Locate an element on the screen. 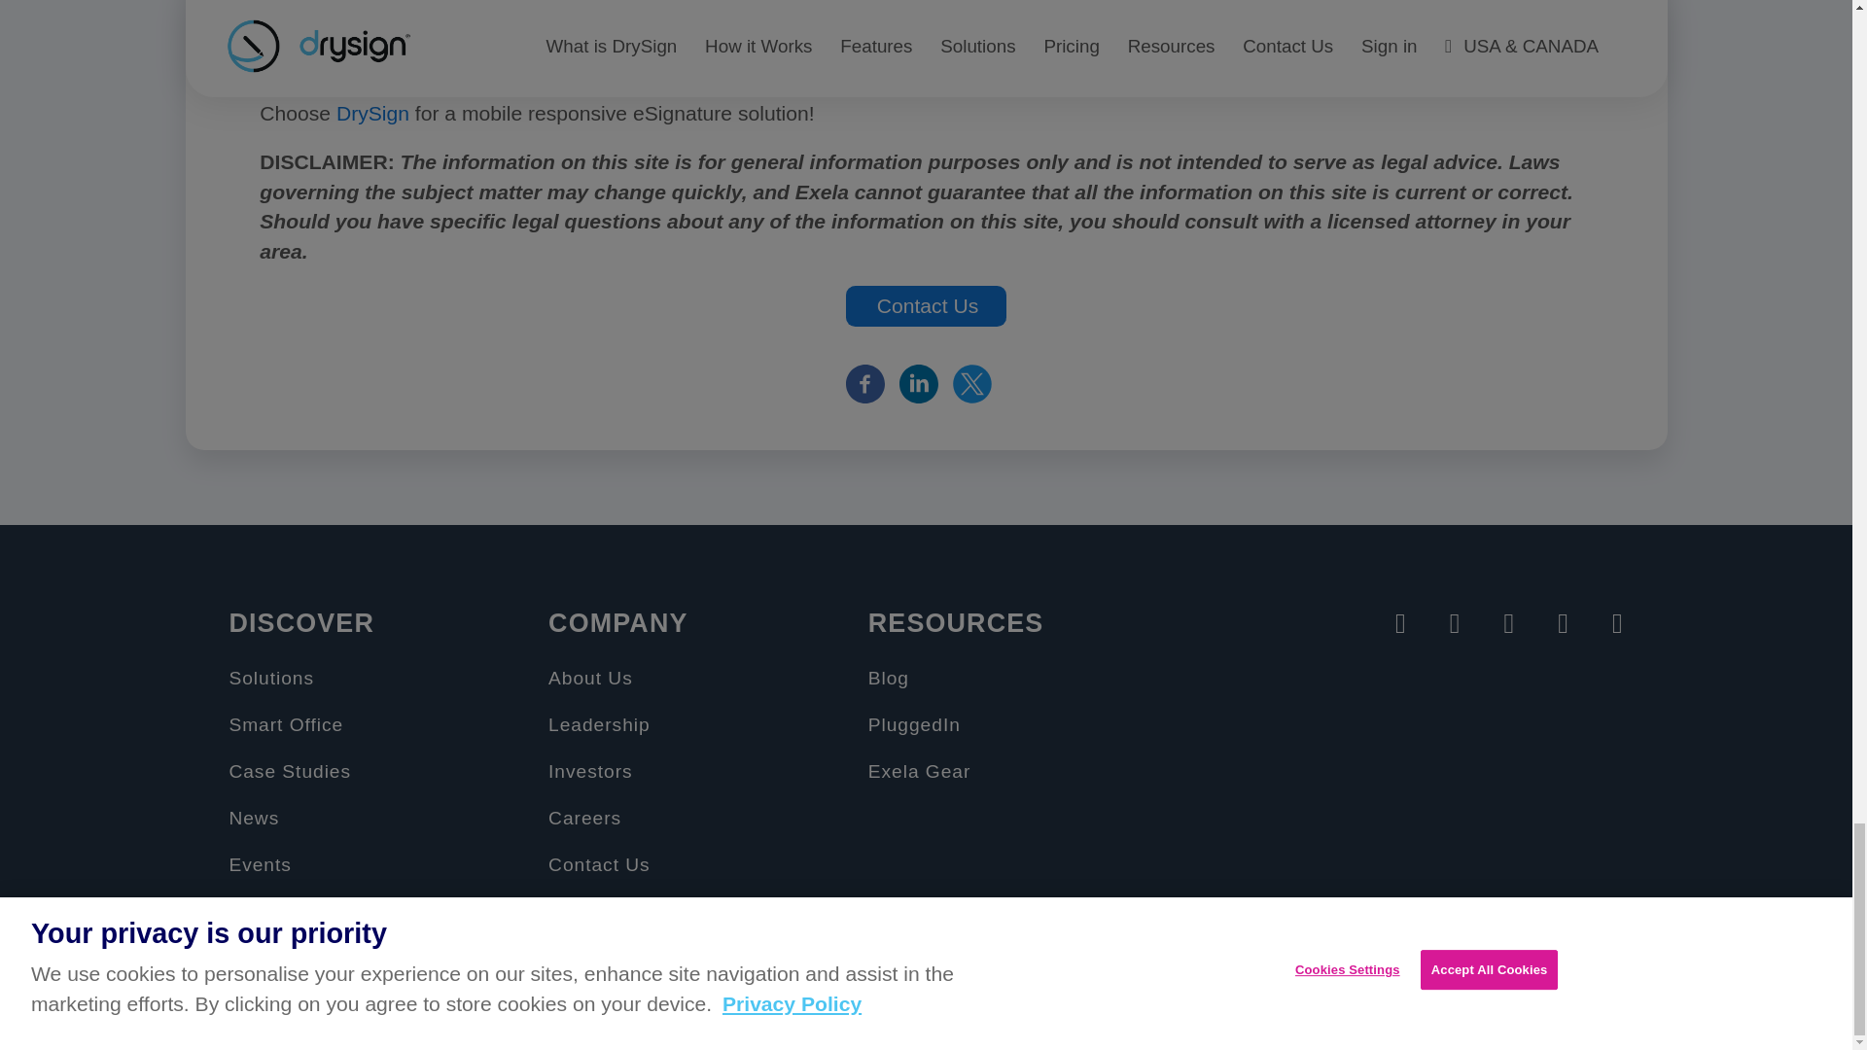 The width and height of the screenshot is (1867, 1050). Leadership is located at coordinates (599, 725).